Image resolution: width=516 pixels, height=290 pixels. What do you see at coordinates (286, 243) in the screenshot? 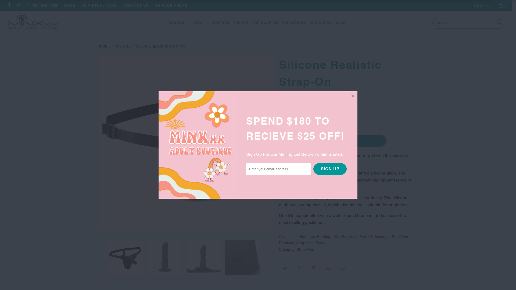
I see `Products` at bounding box center [286, 243].